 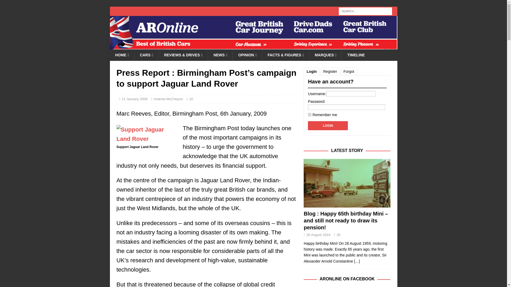 I want to click on Support Jaguar Land Rover, so click(x=147, y=134).